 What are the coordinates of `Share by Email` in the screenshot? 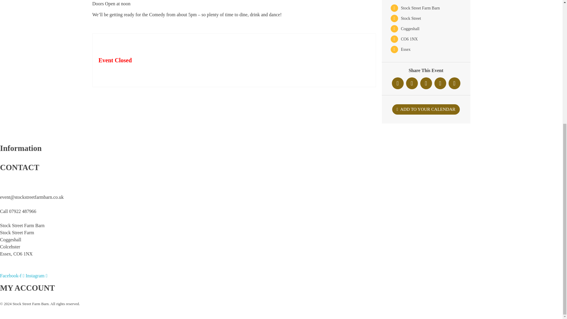 It's located at (454, 83).